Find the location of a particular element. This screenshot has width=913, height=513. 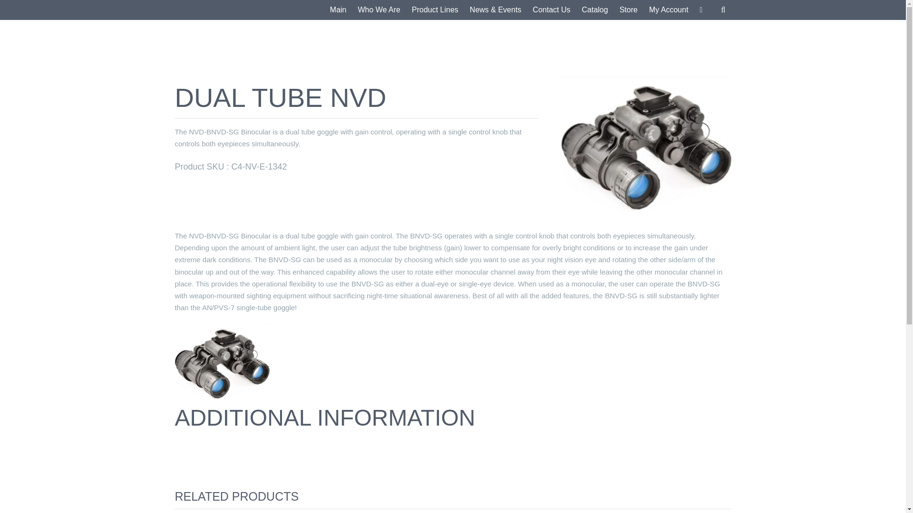

1342 is located at coordinates (646, 144).